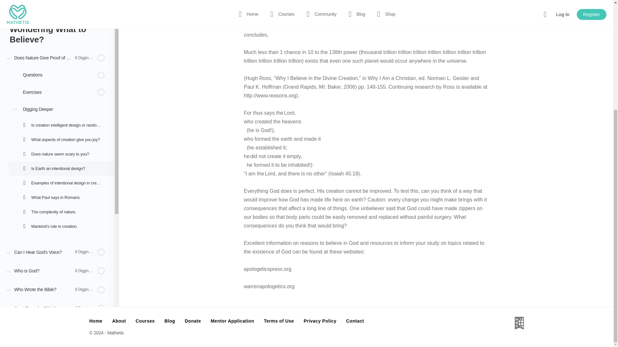 The height and width of the screenshot is (347, 618). What do you see at coordinates (57, 95) in the screenshot?
I see `Can I Hear God's Voice?` at bounding box center [57, 95].